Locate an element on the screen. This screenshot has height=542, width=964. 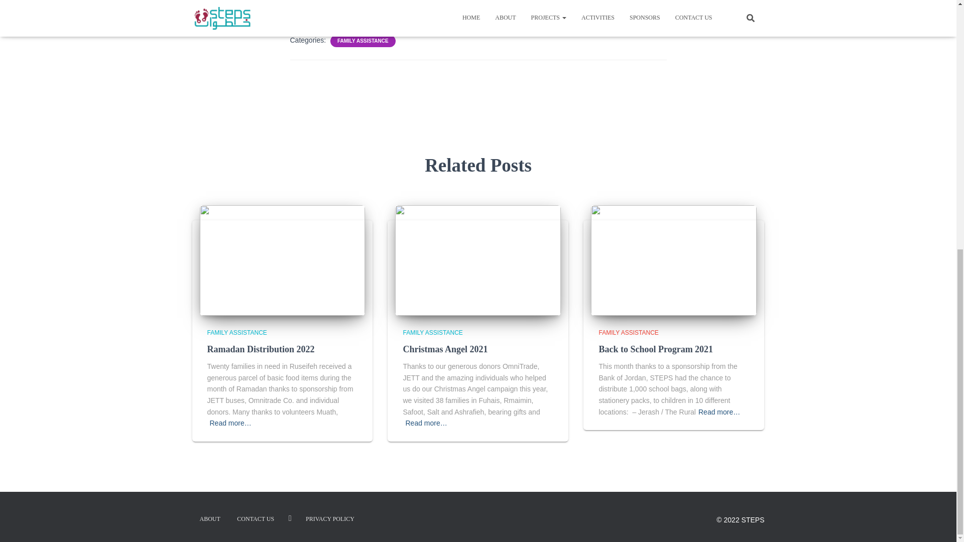
Back to School Program 2021 is located at coordinates (656, 349).